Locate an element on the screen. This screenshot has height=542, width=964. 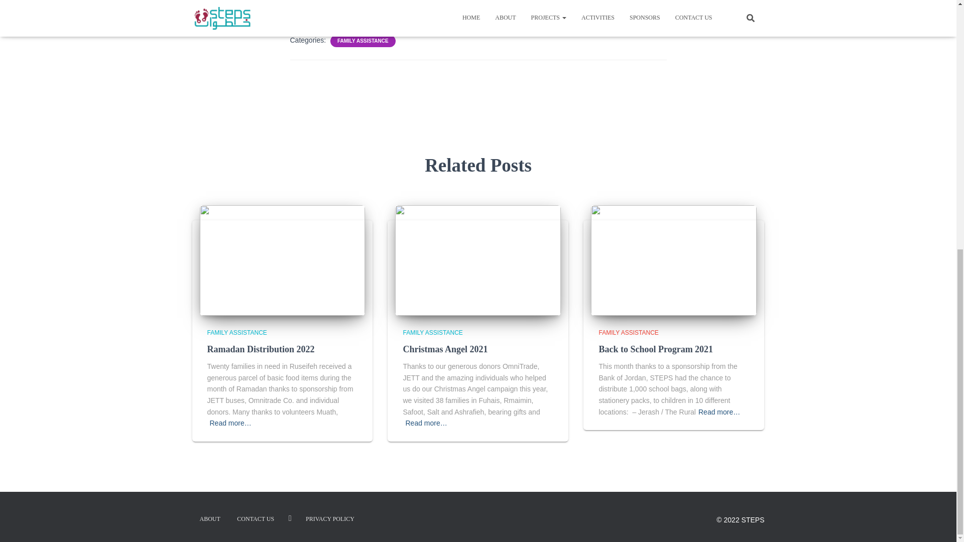
Back to School Program 2021 is located at coordinates (656, 349).